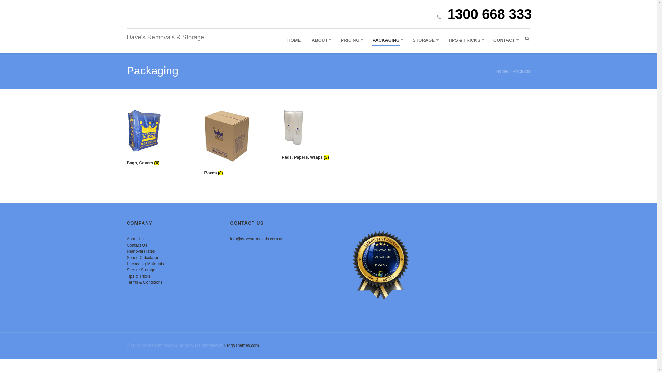 The image size is (662, 372). Describe the element at coordinates (320, 41) in the screenshot. I see `ABOUT` at that location.